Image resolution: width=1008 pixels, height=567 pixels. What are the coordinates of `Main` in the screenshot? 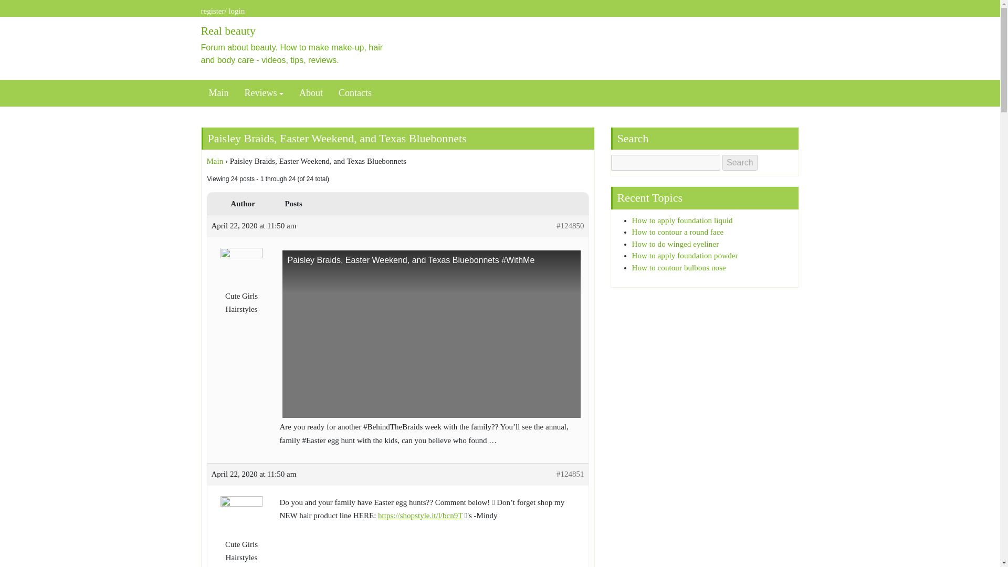 It's located at (218, 93).